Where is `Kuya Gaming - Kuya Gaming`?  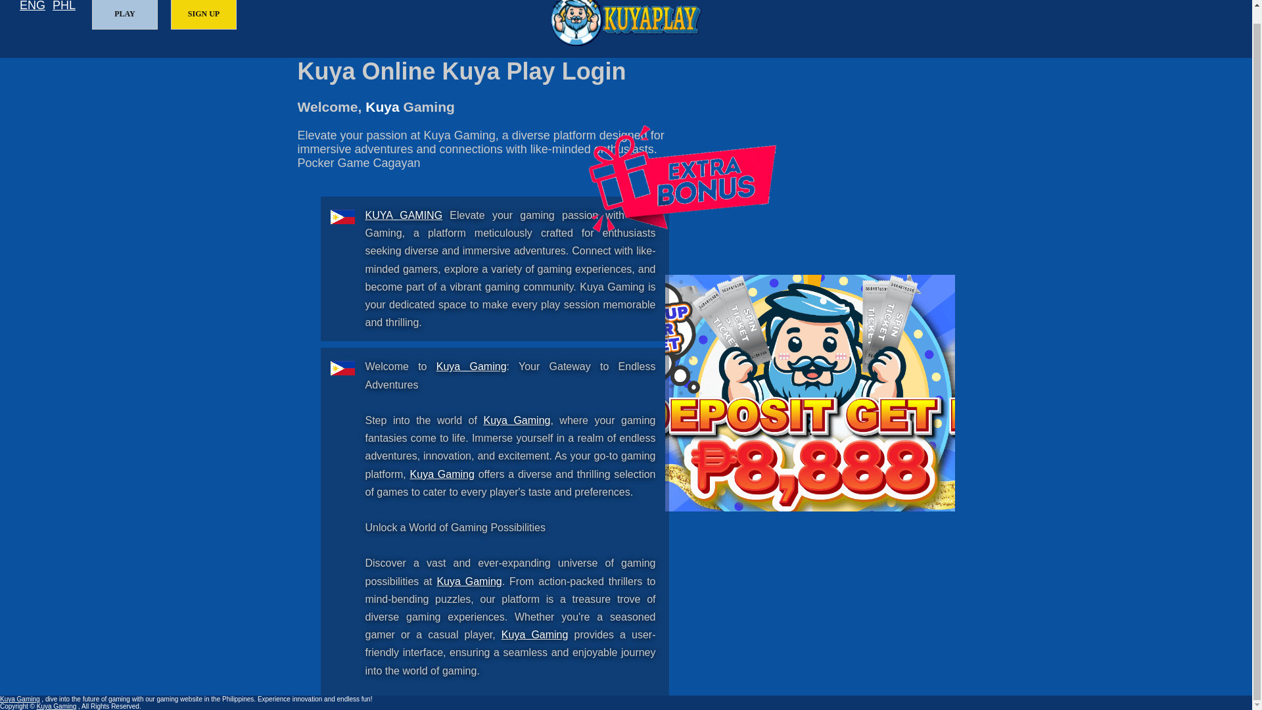
Kuya Gaming - Kuya Gaming is located at coordinates (442, 474).